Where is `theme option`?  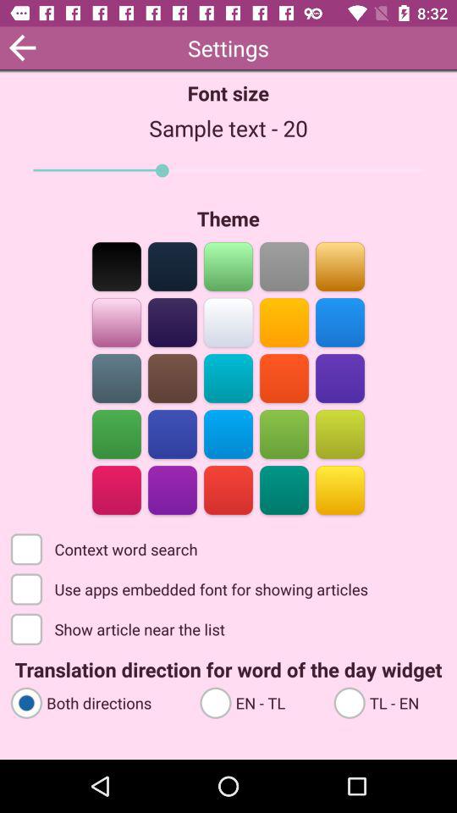 theme option is located at coordinates (117, 434).